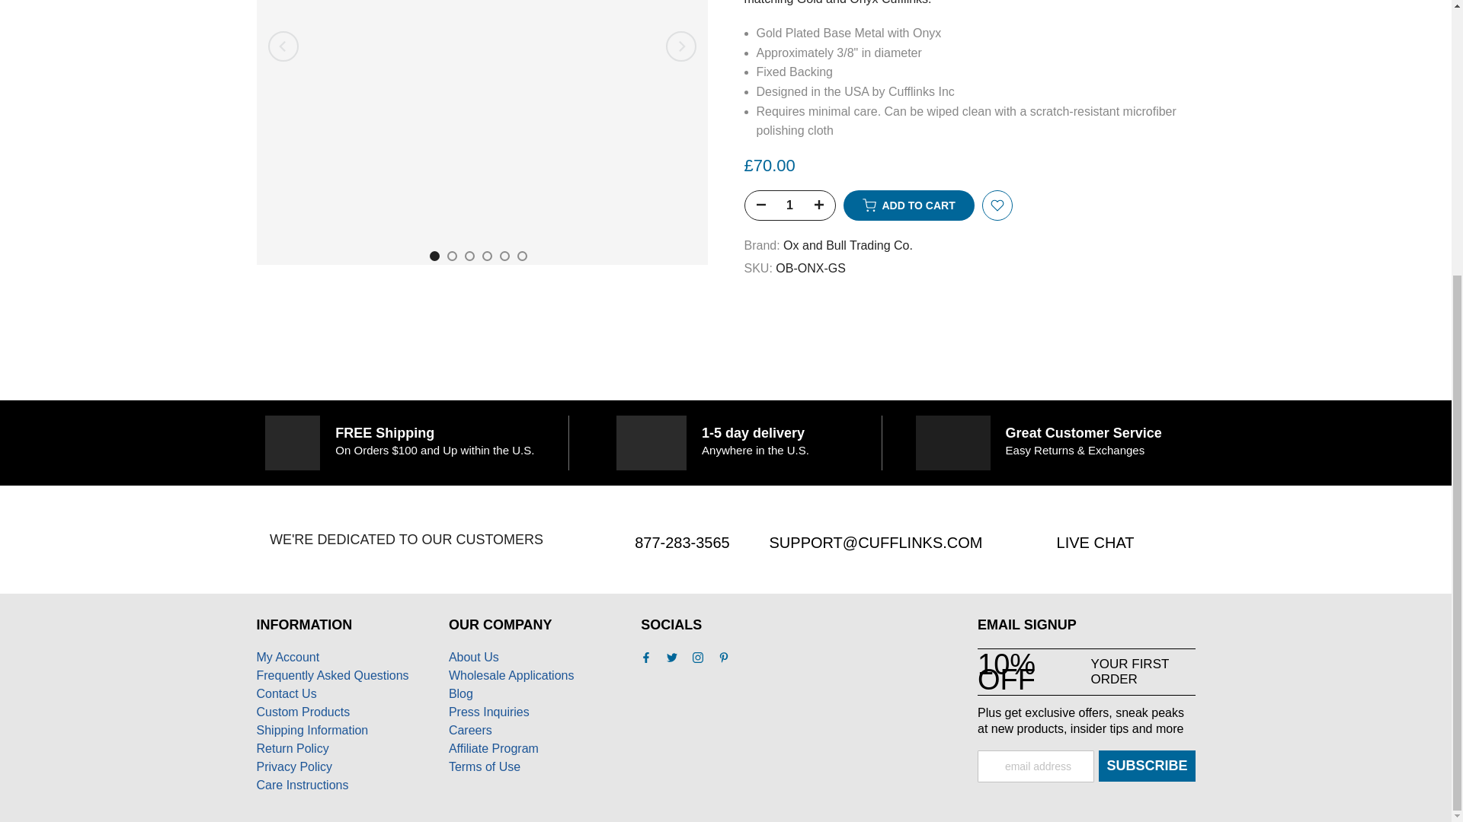  Describe the element at coordinates (470, 730) in the screenshot. I see `Careers` at that location.